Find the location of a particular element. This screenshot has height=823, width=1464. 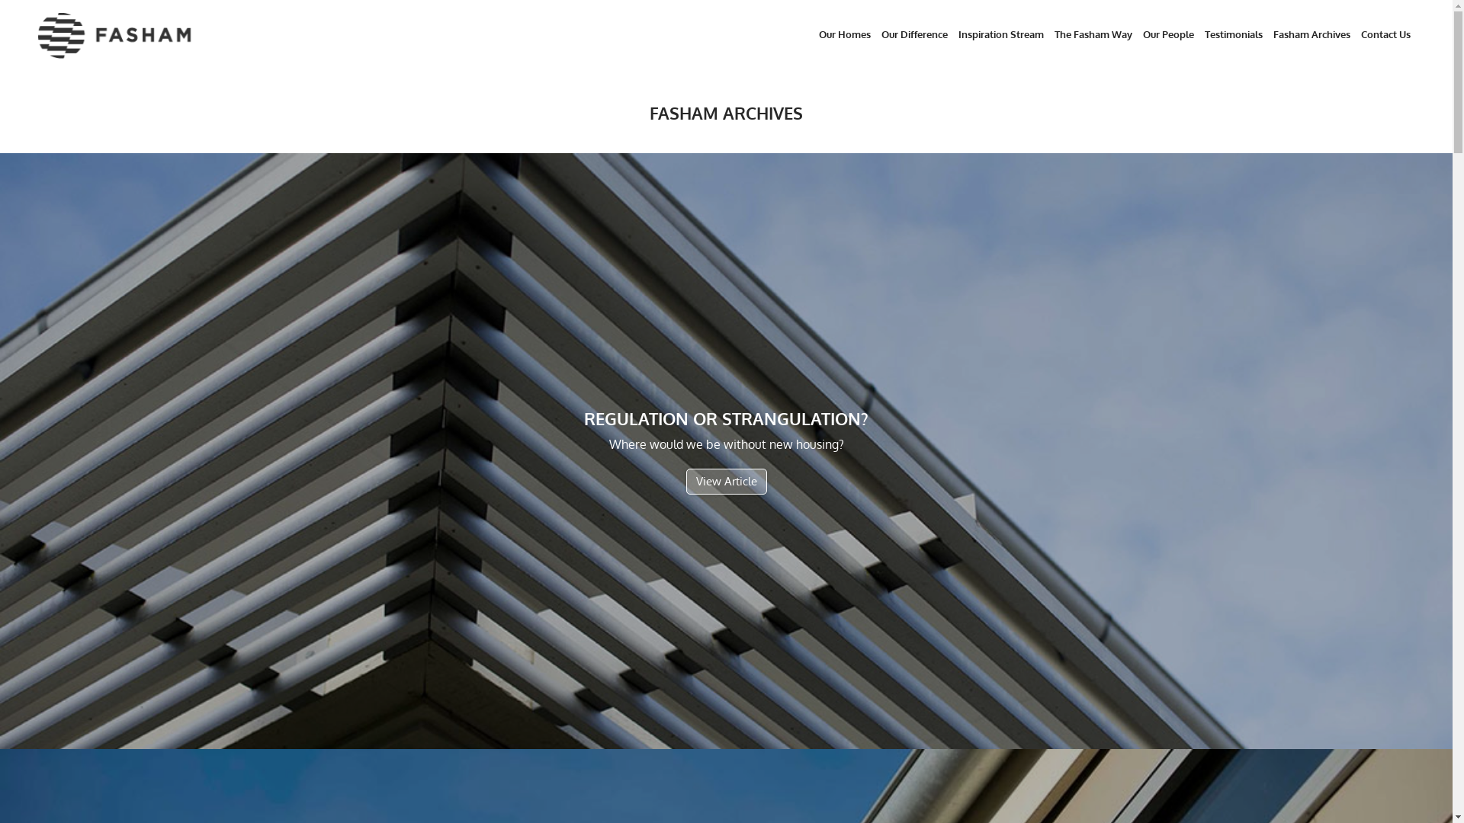

The Fasham Way is located at coordinates (1093, 37).